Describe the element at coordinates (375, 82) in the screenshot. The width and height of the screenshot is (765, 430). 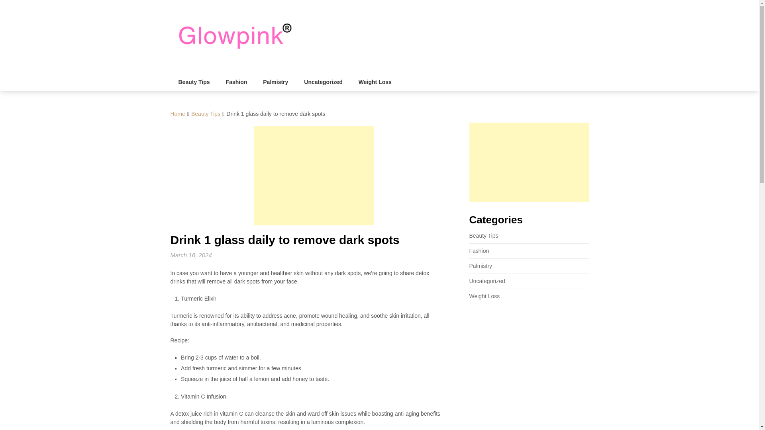
I see `Weight Loss` at that location.